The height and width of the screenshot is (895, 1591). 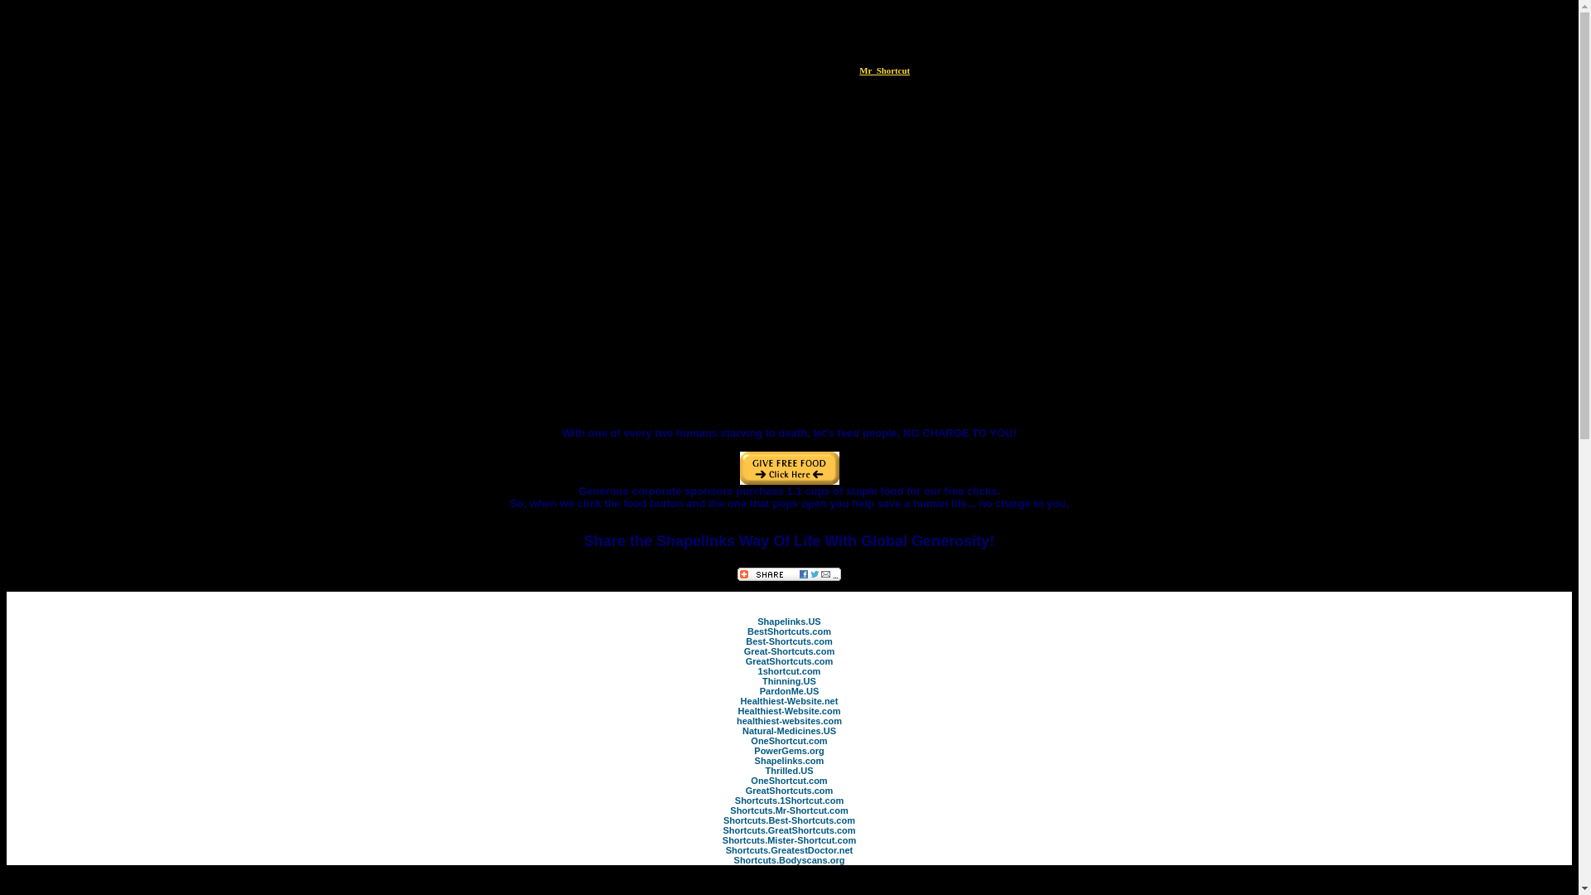 What do you see at coordinates (789, 740) in the screenshot?
I see `One-Shortcut.US` at bounding box center [789, 740].